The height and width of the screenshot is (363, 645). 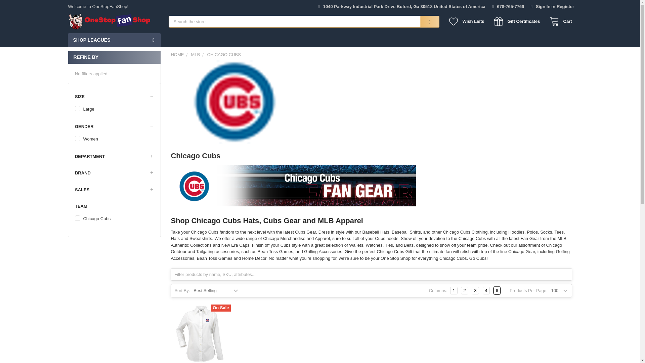 I want to click on OneStopFanShop, so click(x=110, y=21).